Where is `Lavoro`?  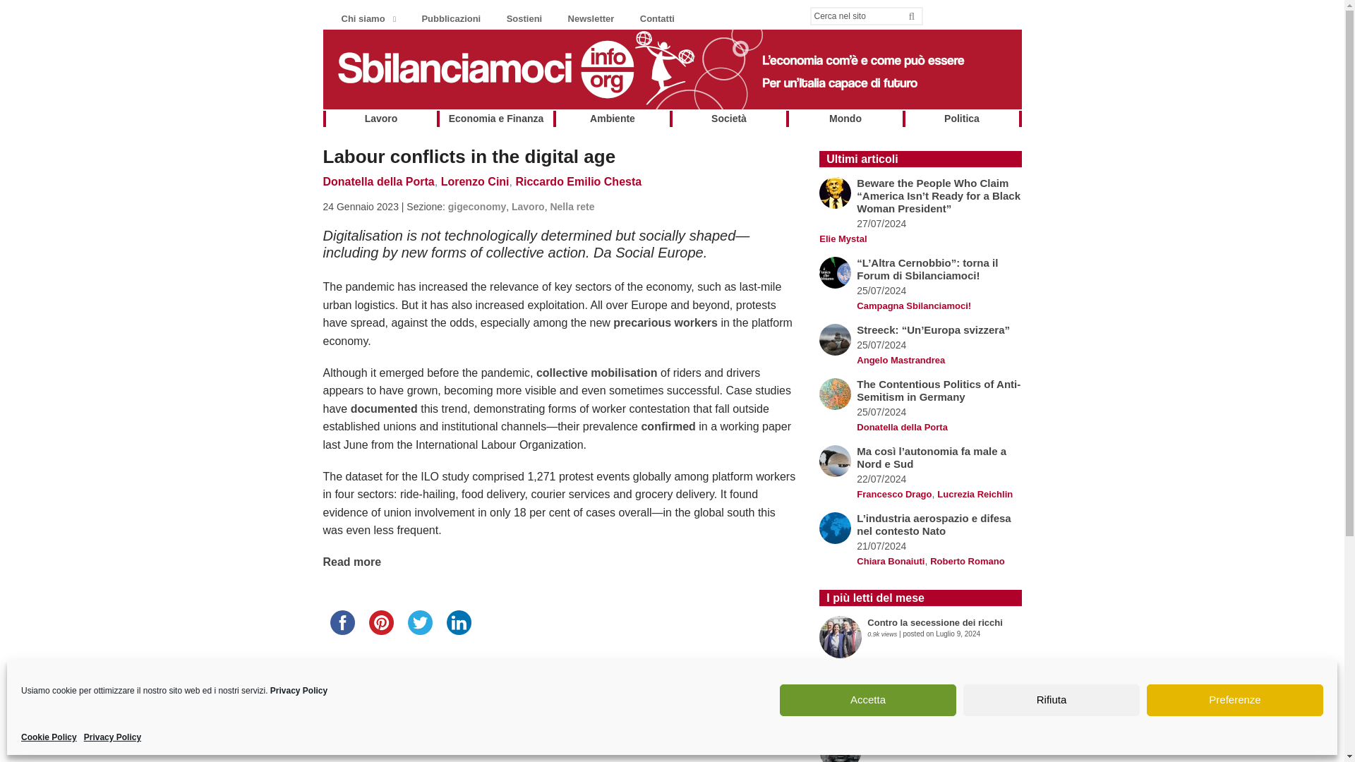
Lavoro is located at coordinates (528, 207).